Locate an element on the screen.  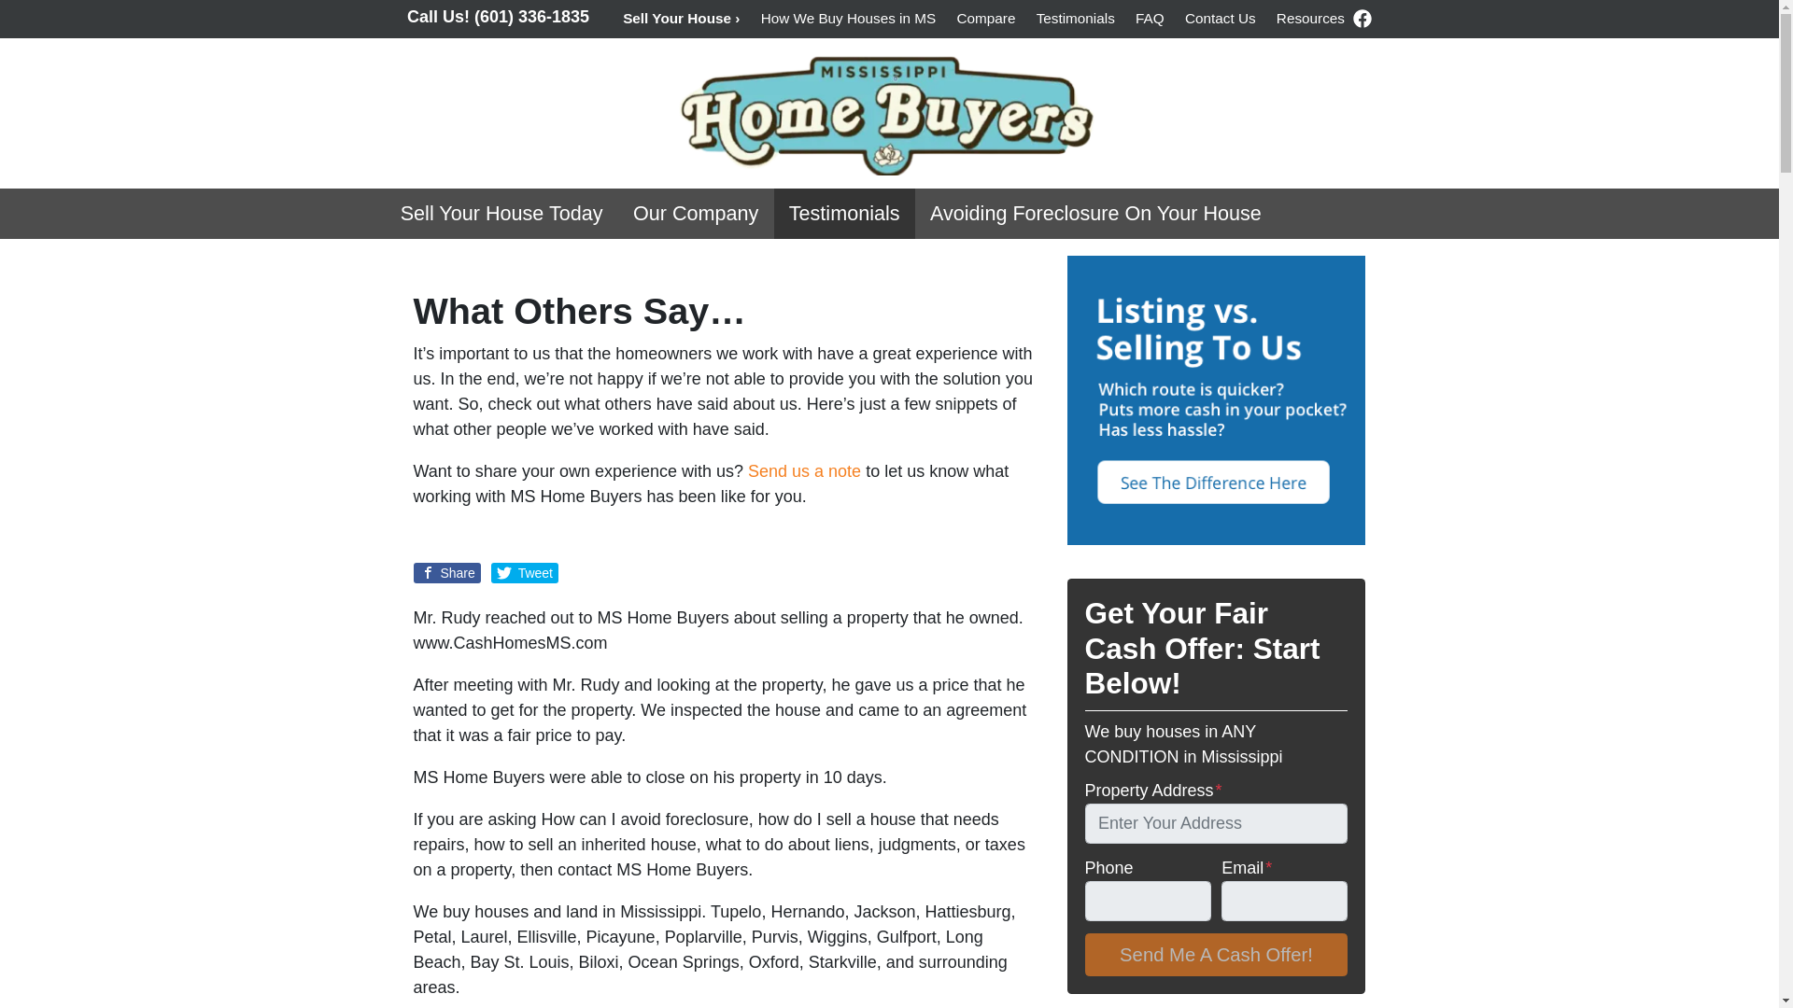
Sell Your House Today is located at coordinates (501, 213).